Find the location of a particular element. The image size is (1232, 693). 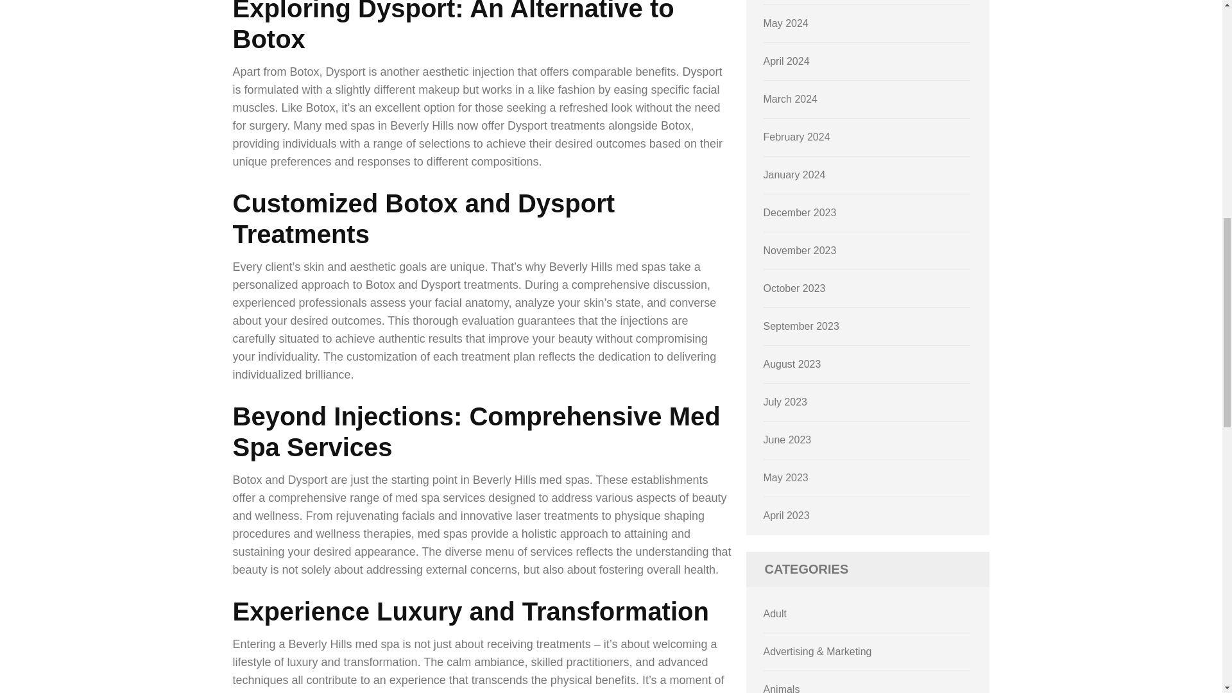

February 2024 is located at coordinates (797, 137).